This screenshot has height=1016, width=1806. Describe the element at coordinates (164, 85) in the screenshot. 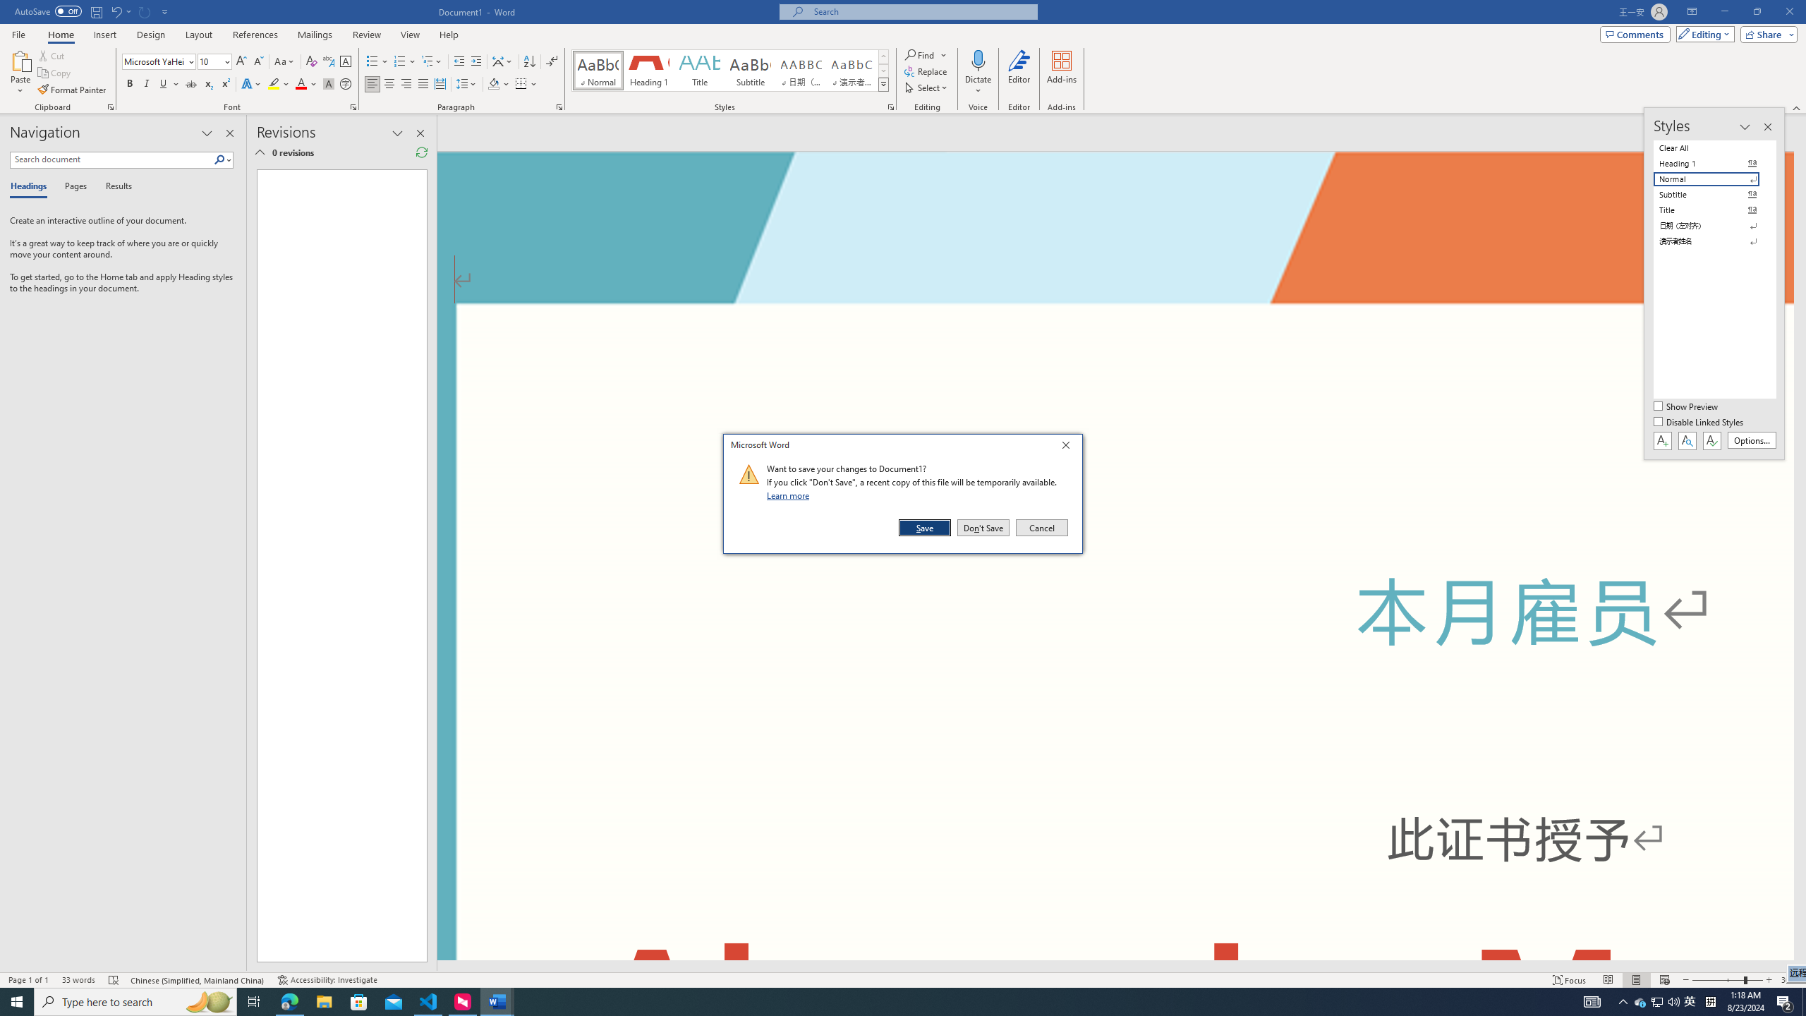

I see `Underline` at that location.